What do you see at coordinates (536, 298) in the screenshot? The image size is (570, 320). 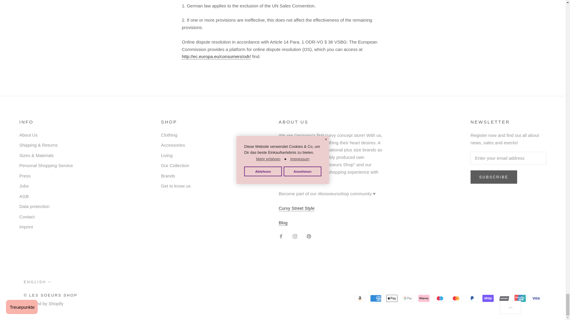 I see `Visa` at bounding box center [536, 298].